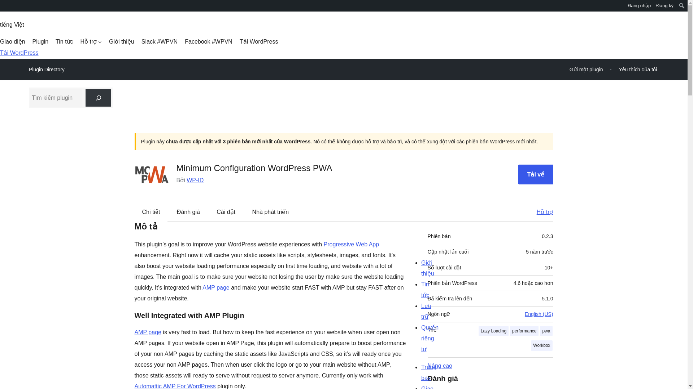  Describe the element at coordinates (40, 42) in the screenshot. I see `Plugin` at that location.